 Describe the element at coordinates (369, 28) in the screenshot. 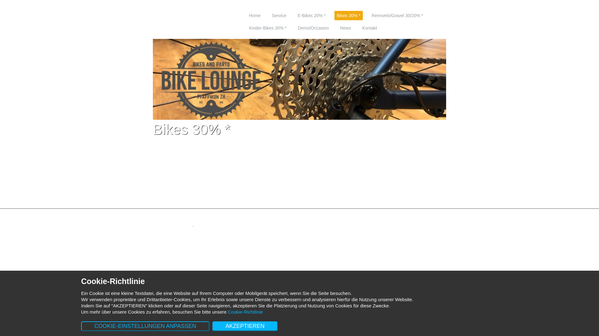

I see `Kontakt` at that location.